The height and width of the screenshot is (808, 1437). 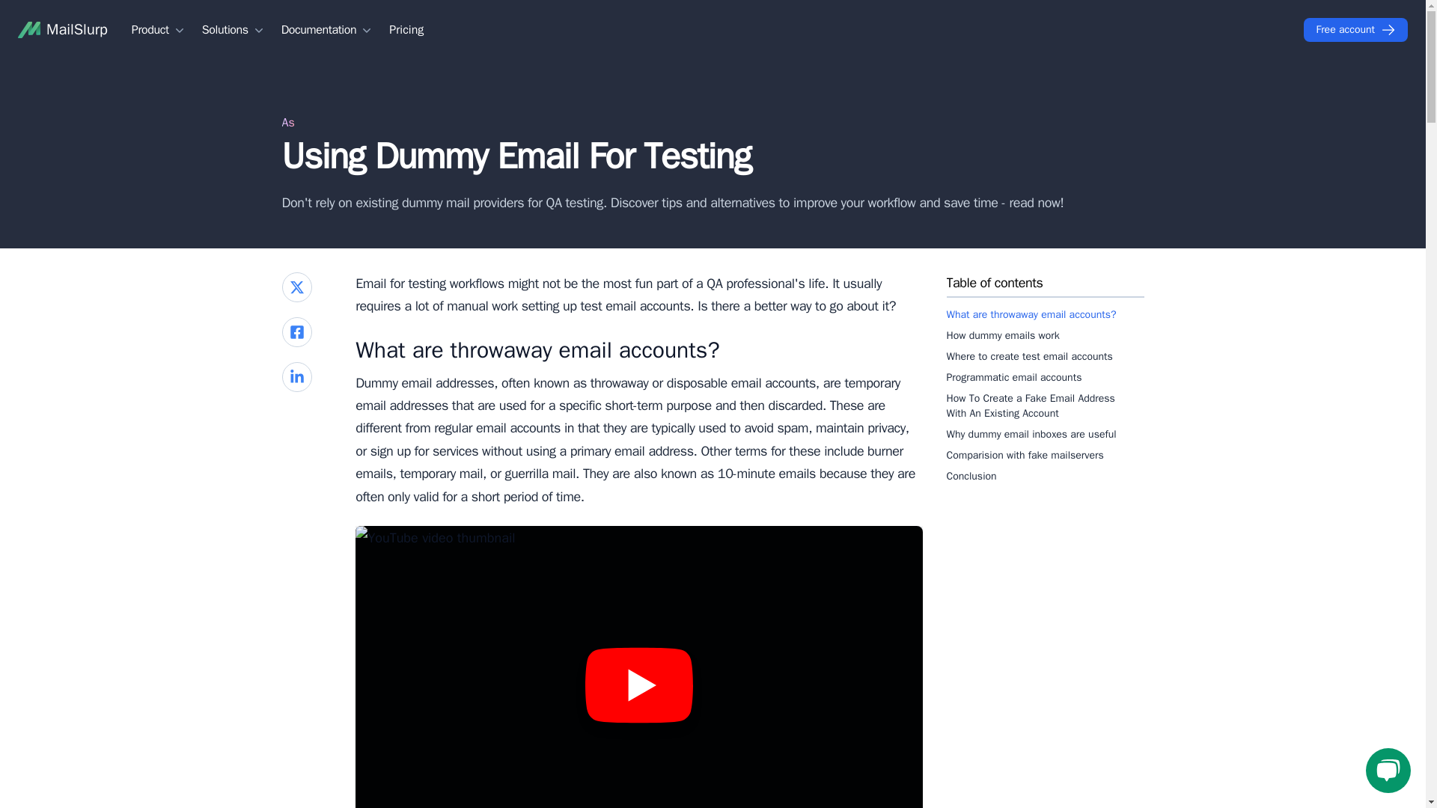 What do you see at coordinates (1045, 336) in the screenshot?
I see `How dummy emails work` at bounding box center [1045, 336].